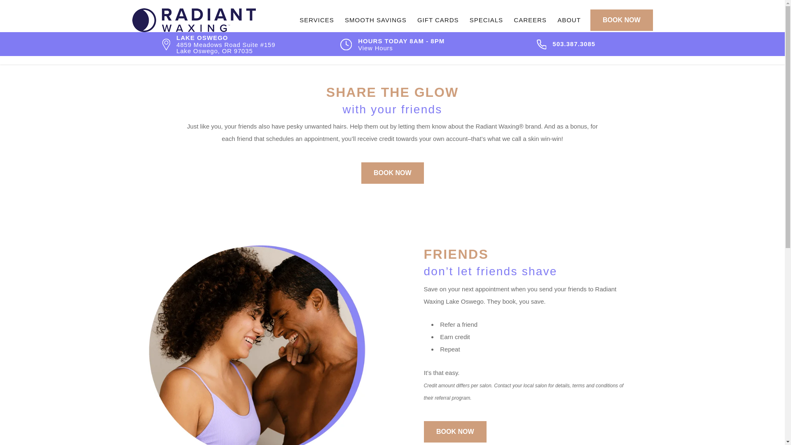 The height and width of the screenshot is (445, 791). What do you see at coordinates (530, 20) in the screenshot?
I see `CAREERS` at bounding box center [530, 20].